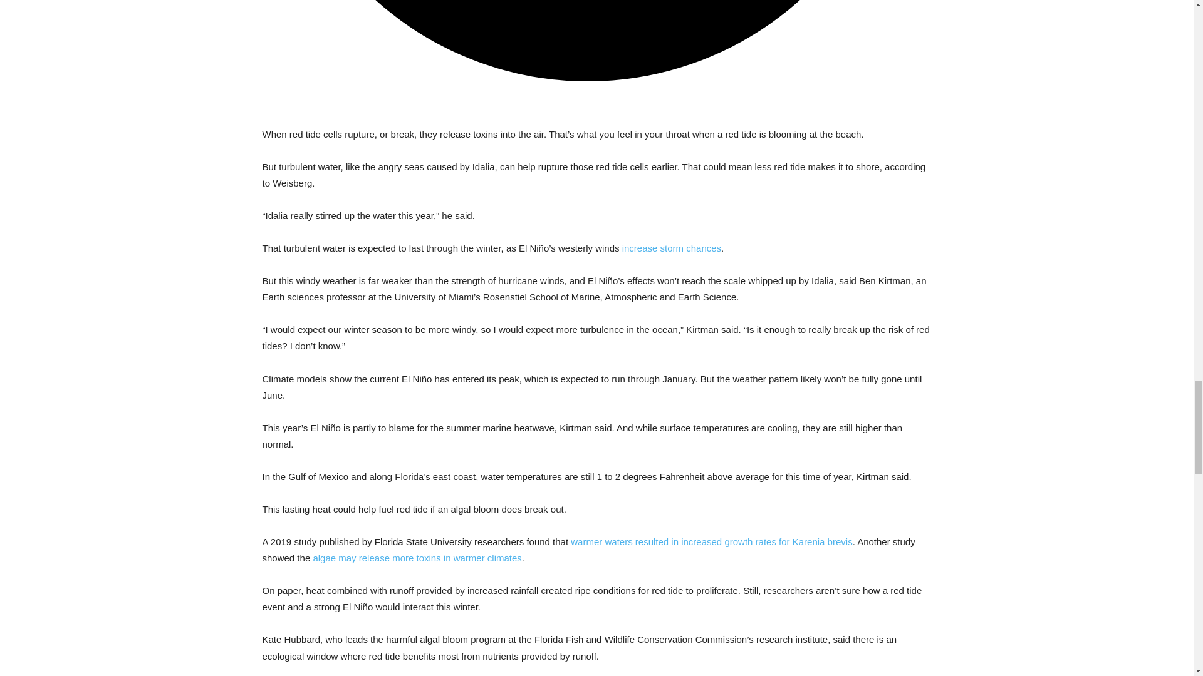  What do you see at coordinates (416, 558) in the screenshot?
I see `algae may release more toxins in warmer climates` at bounding box center [416, 558].